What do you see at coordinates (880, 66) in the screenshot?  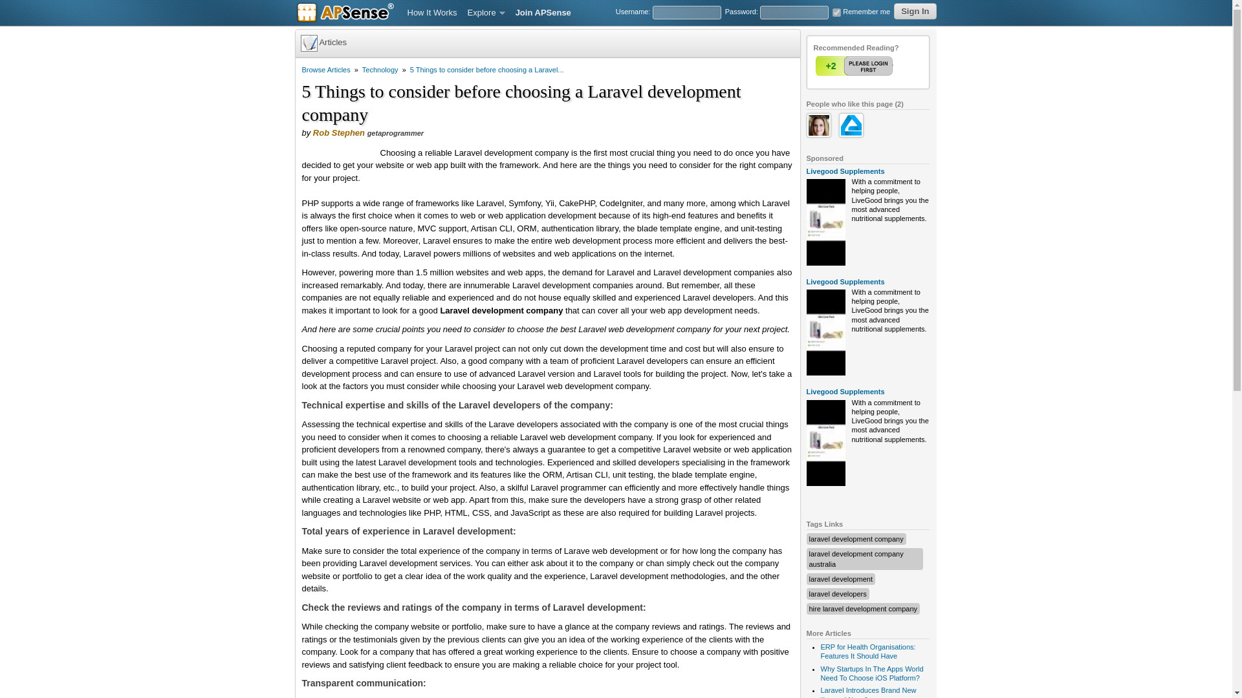 I see `Vote Down` at bounding box center [880, 66].